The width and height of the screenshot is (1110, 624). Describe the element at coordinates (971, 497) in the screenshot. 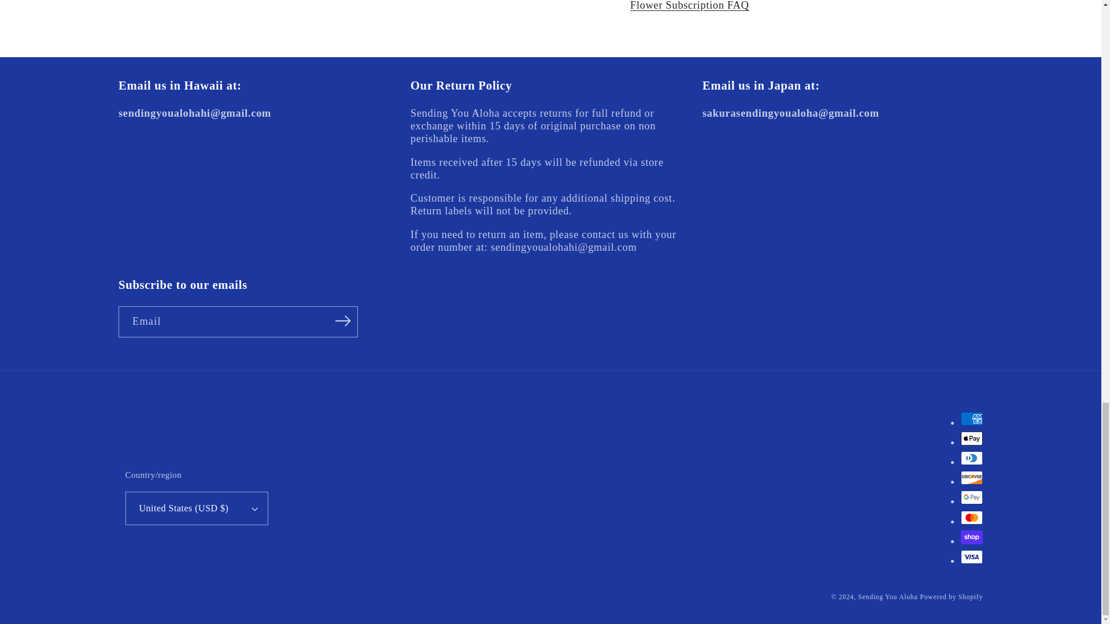

I see `Google Pay` at that location.